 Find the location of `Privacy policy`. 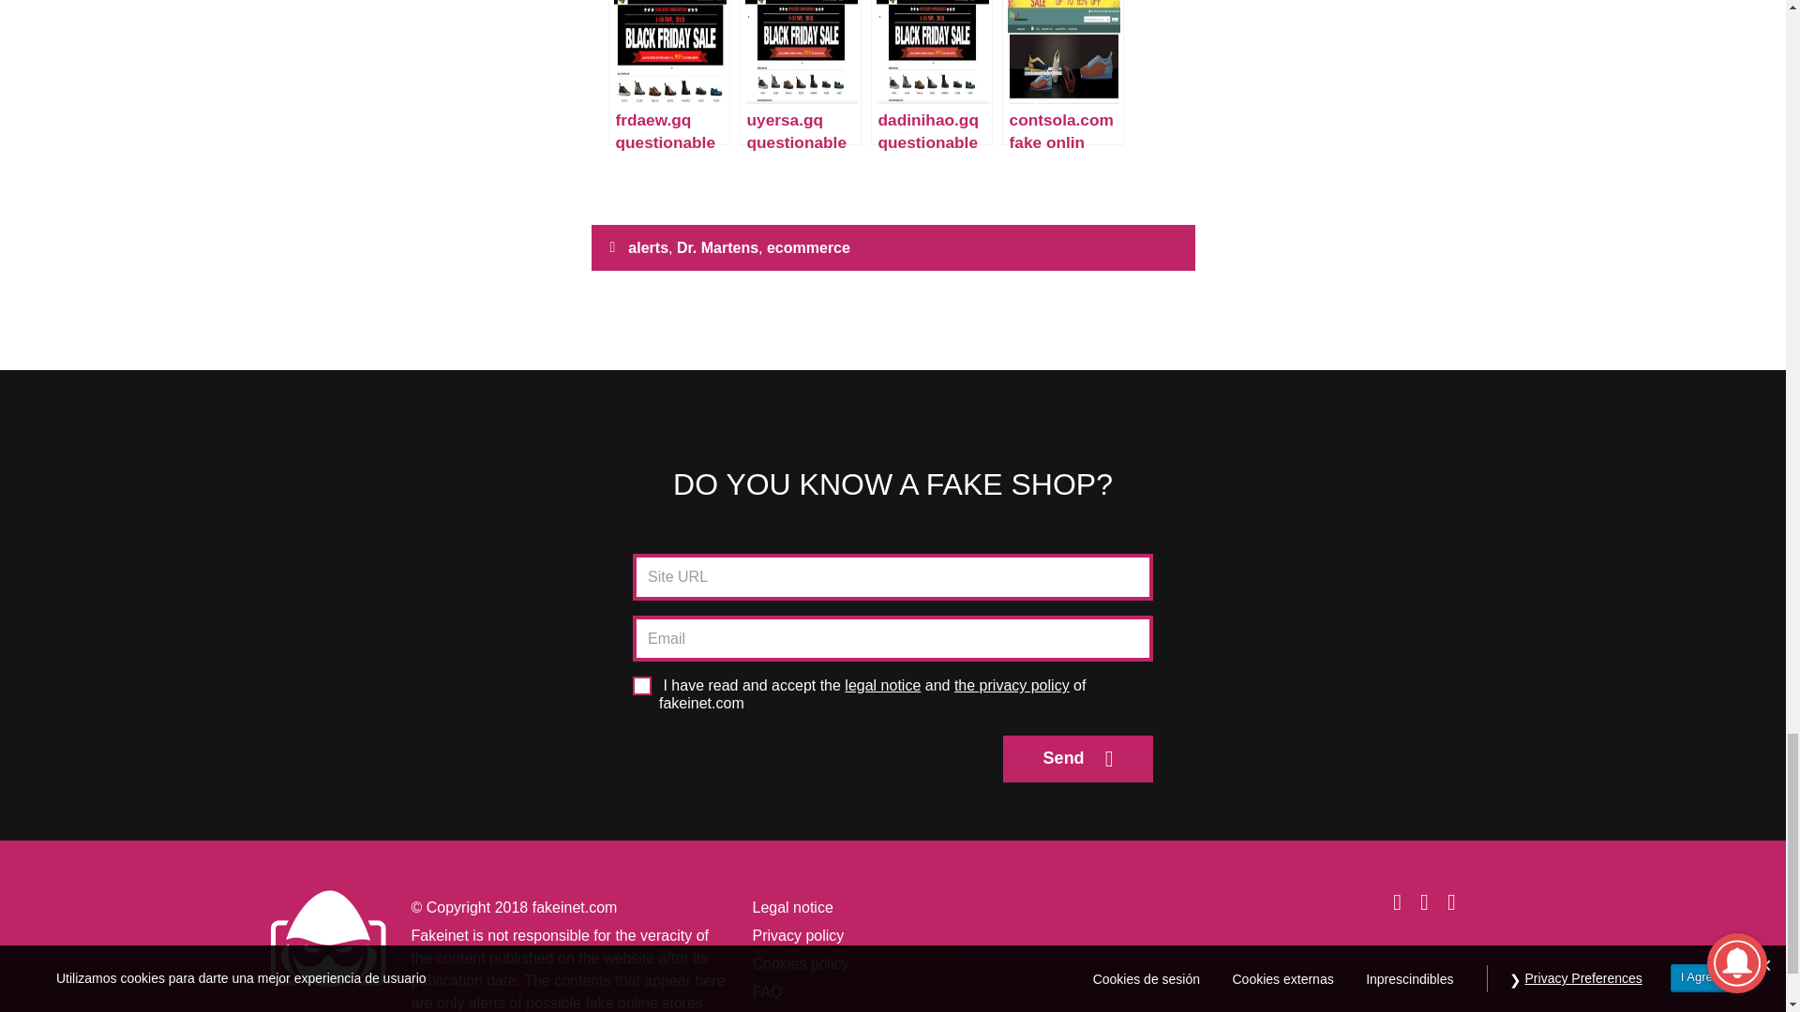

Privacy policy is located at coordinates (798, 935).